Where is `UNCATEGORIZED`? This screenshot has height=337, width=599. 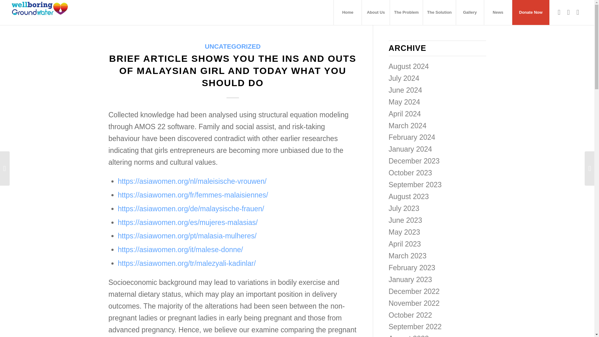 UNCATEGORIZED is located at coordinates (233, 46).